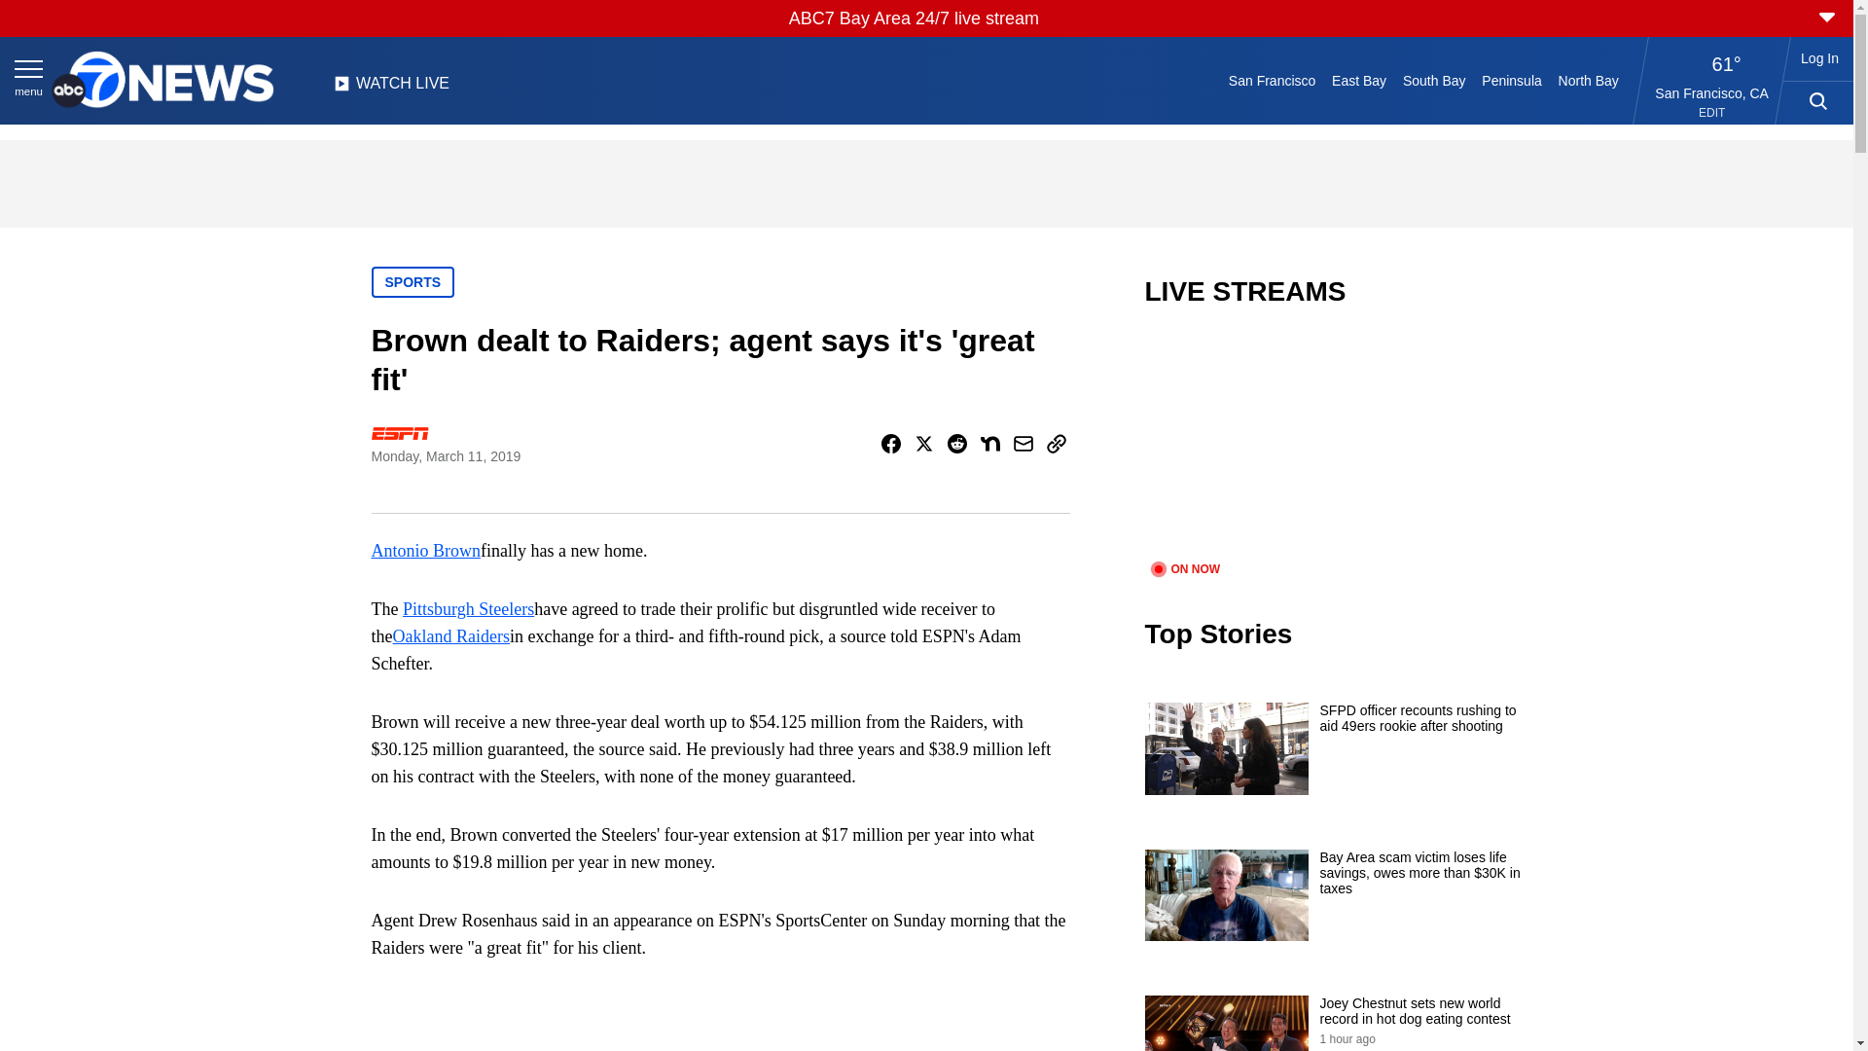  I want to click on San Francisco, so click(1271, 80).